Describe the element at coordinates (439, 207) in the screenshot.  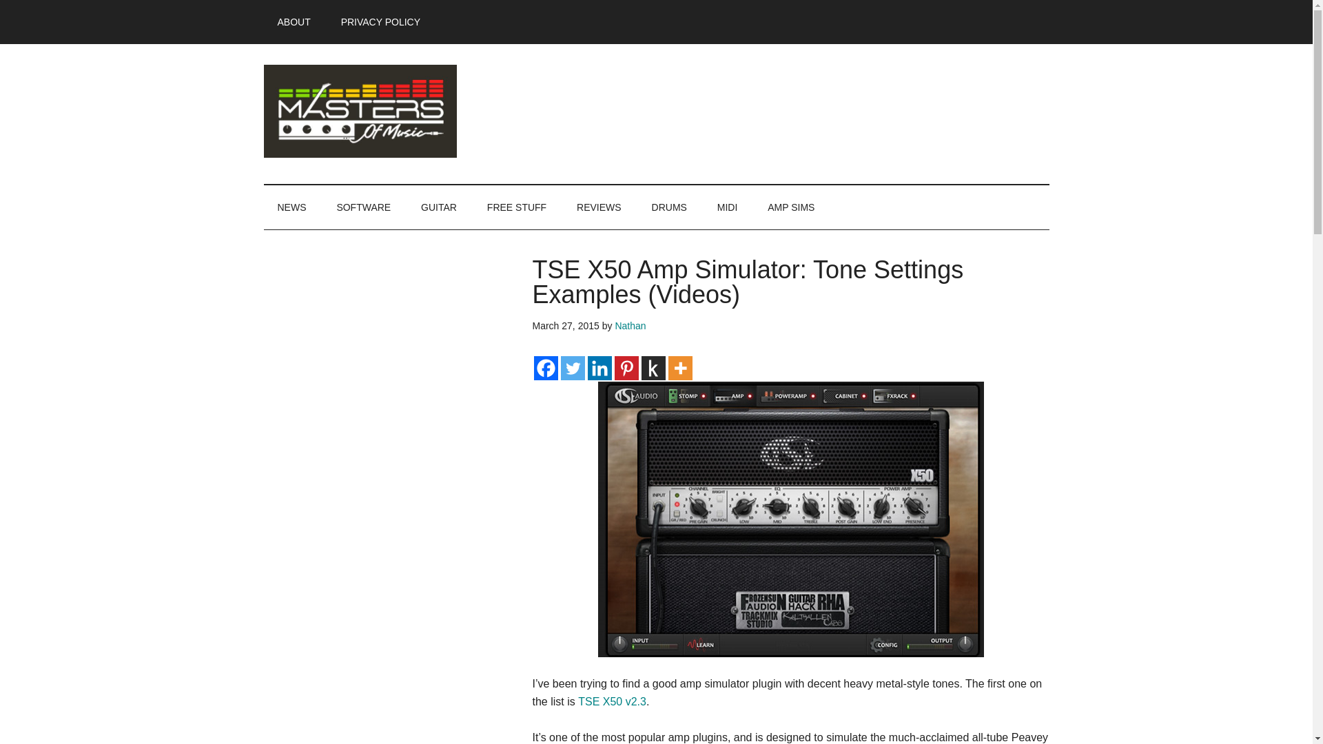
I see `GUITAR` at that location.